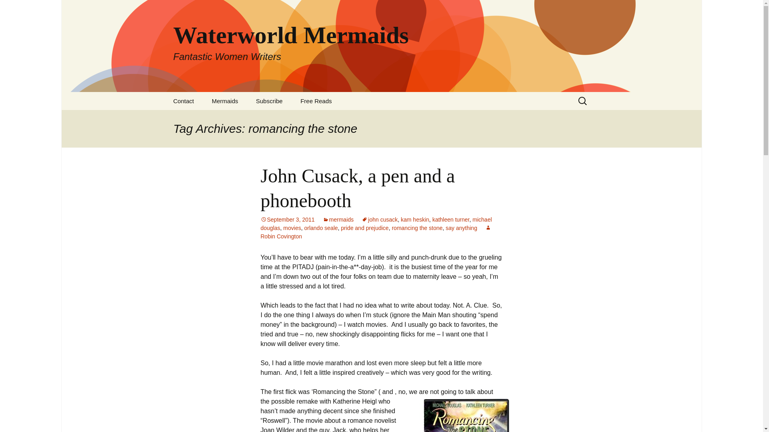 The height and width of the screenshot is (432, 769). What do you see at coordinates (316, 101) in the screenshot?
I see `Free Reads` at bounding box center [316, 101].